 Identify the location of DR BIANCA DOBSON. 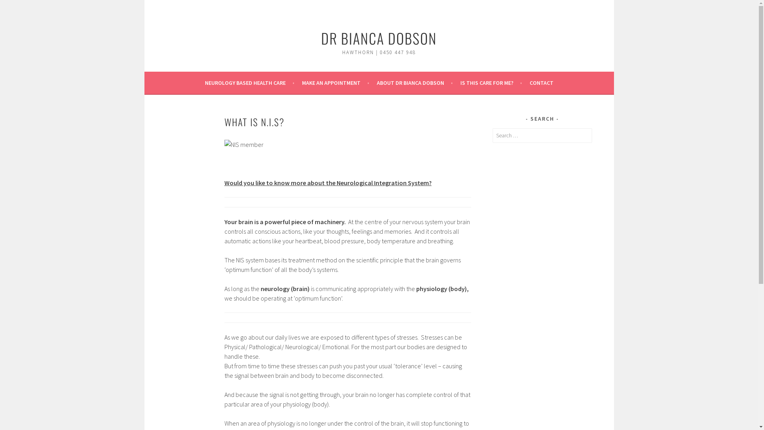
(379, 38).